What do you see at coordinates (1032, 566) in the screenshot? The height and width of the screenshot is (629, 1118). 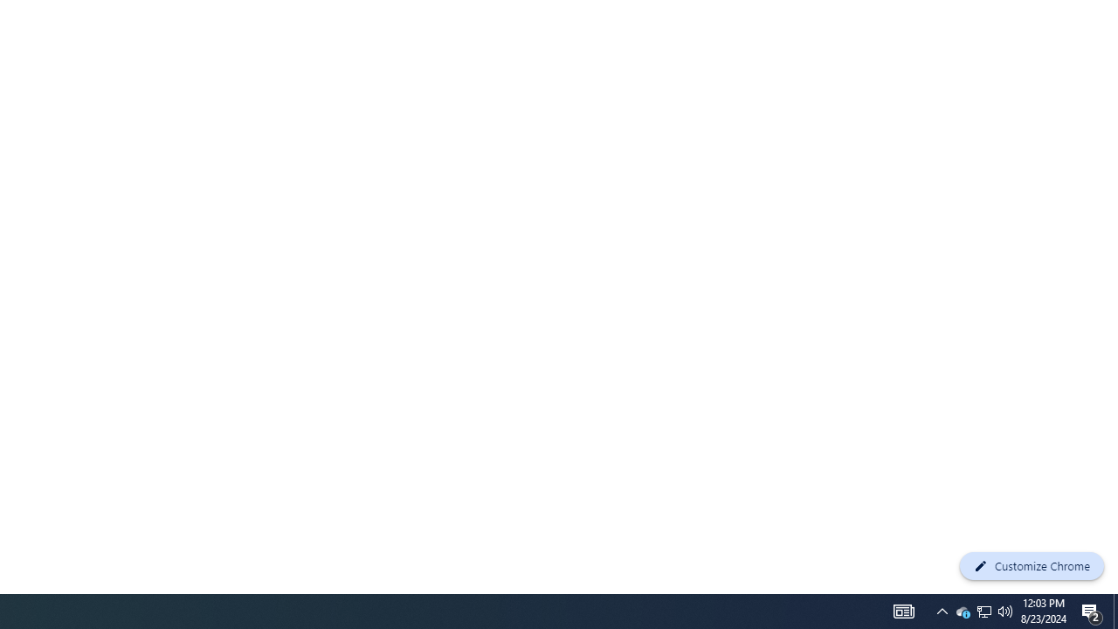 I see `Customize Chrome` at bounding box center [1032, 566].